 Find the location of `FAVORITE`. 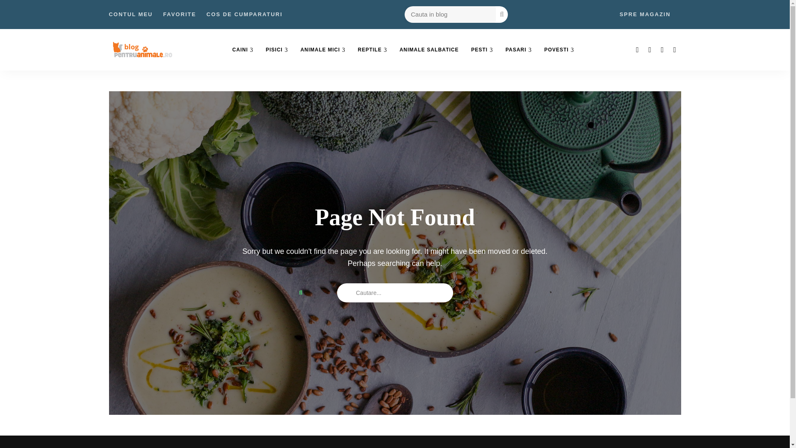

FAVORITE is located at coordinates (179, 15).